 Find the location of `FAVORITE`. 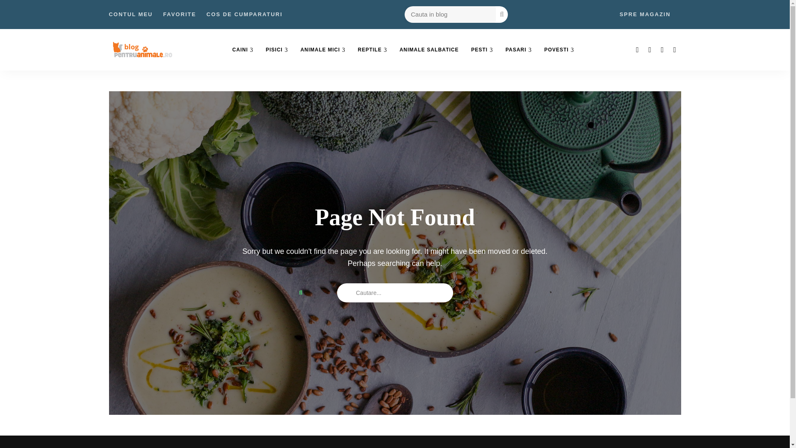

FAVORITE is located at coordinates (179, 15).